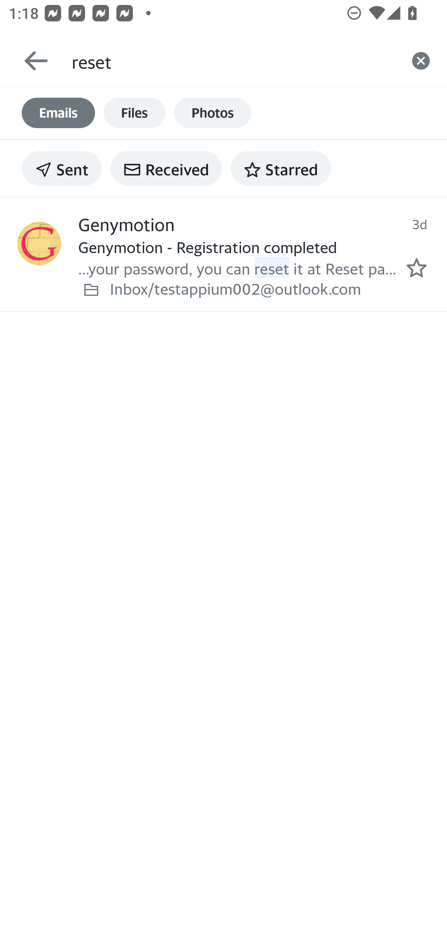 The image size is (447, 943). I want to click on Emails, so click(58, 113).